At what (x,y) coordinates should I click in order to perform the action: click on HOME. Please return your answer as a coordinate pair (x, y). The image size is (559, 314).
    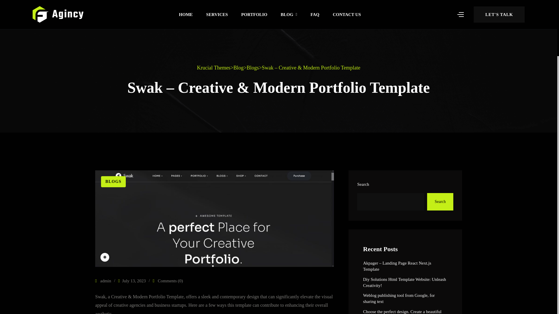
    Looking at the image, I should click on (186, 15).